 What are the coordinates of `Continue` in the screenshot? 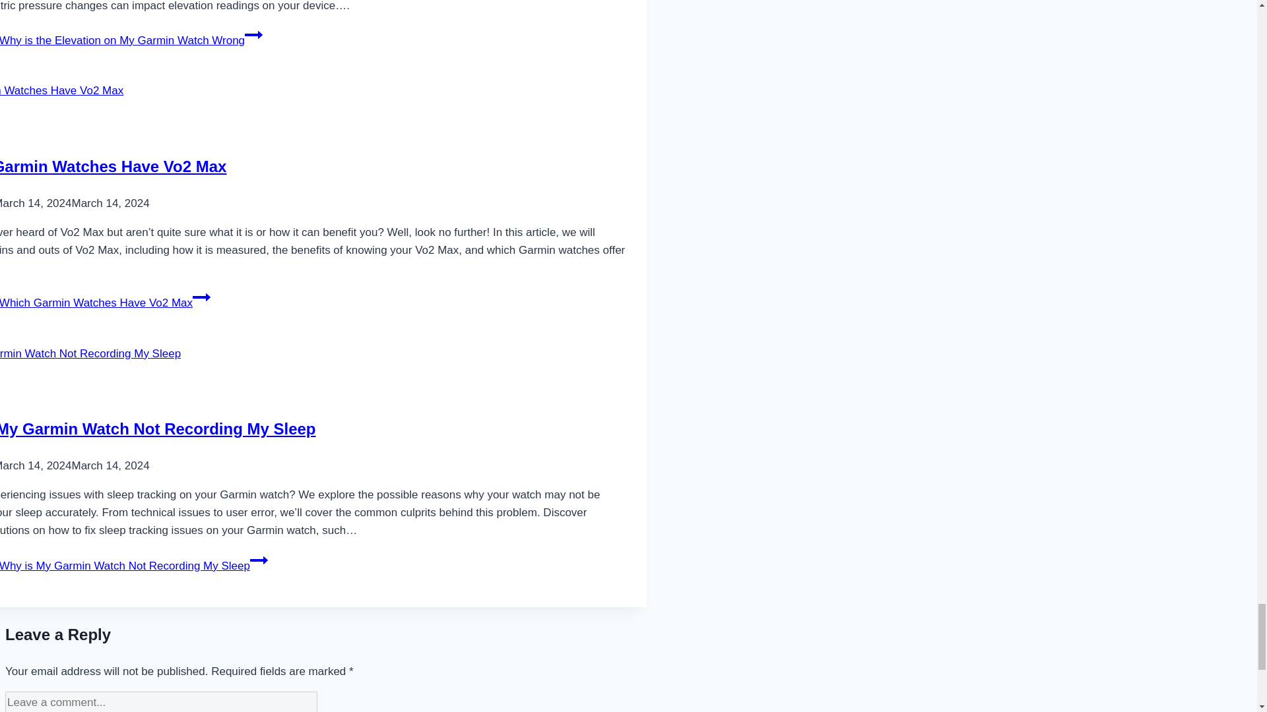 It's located at (259, 560).